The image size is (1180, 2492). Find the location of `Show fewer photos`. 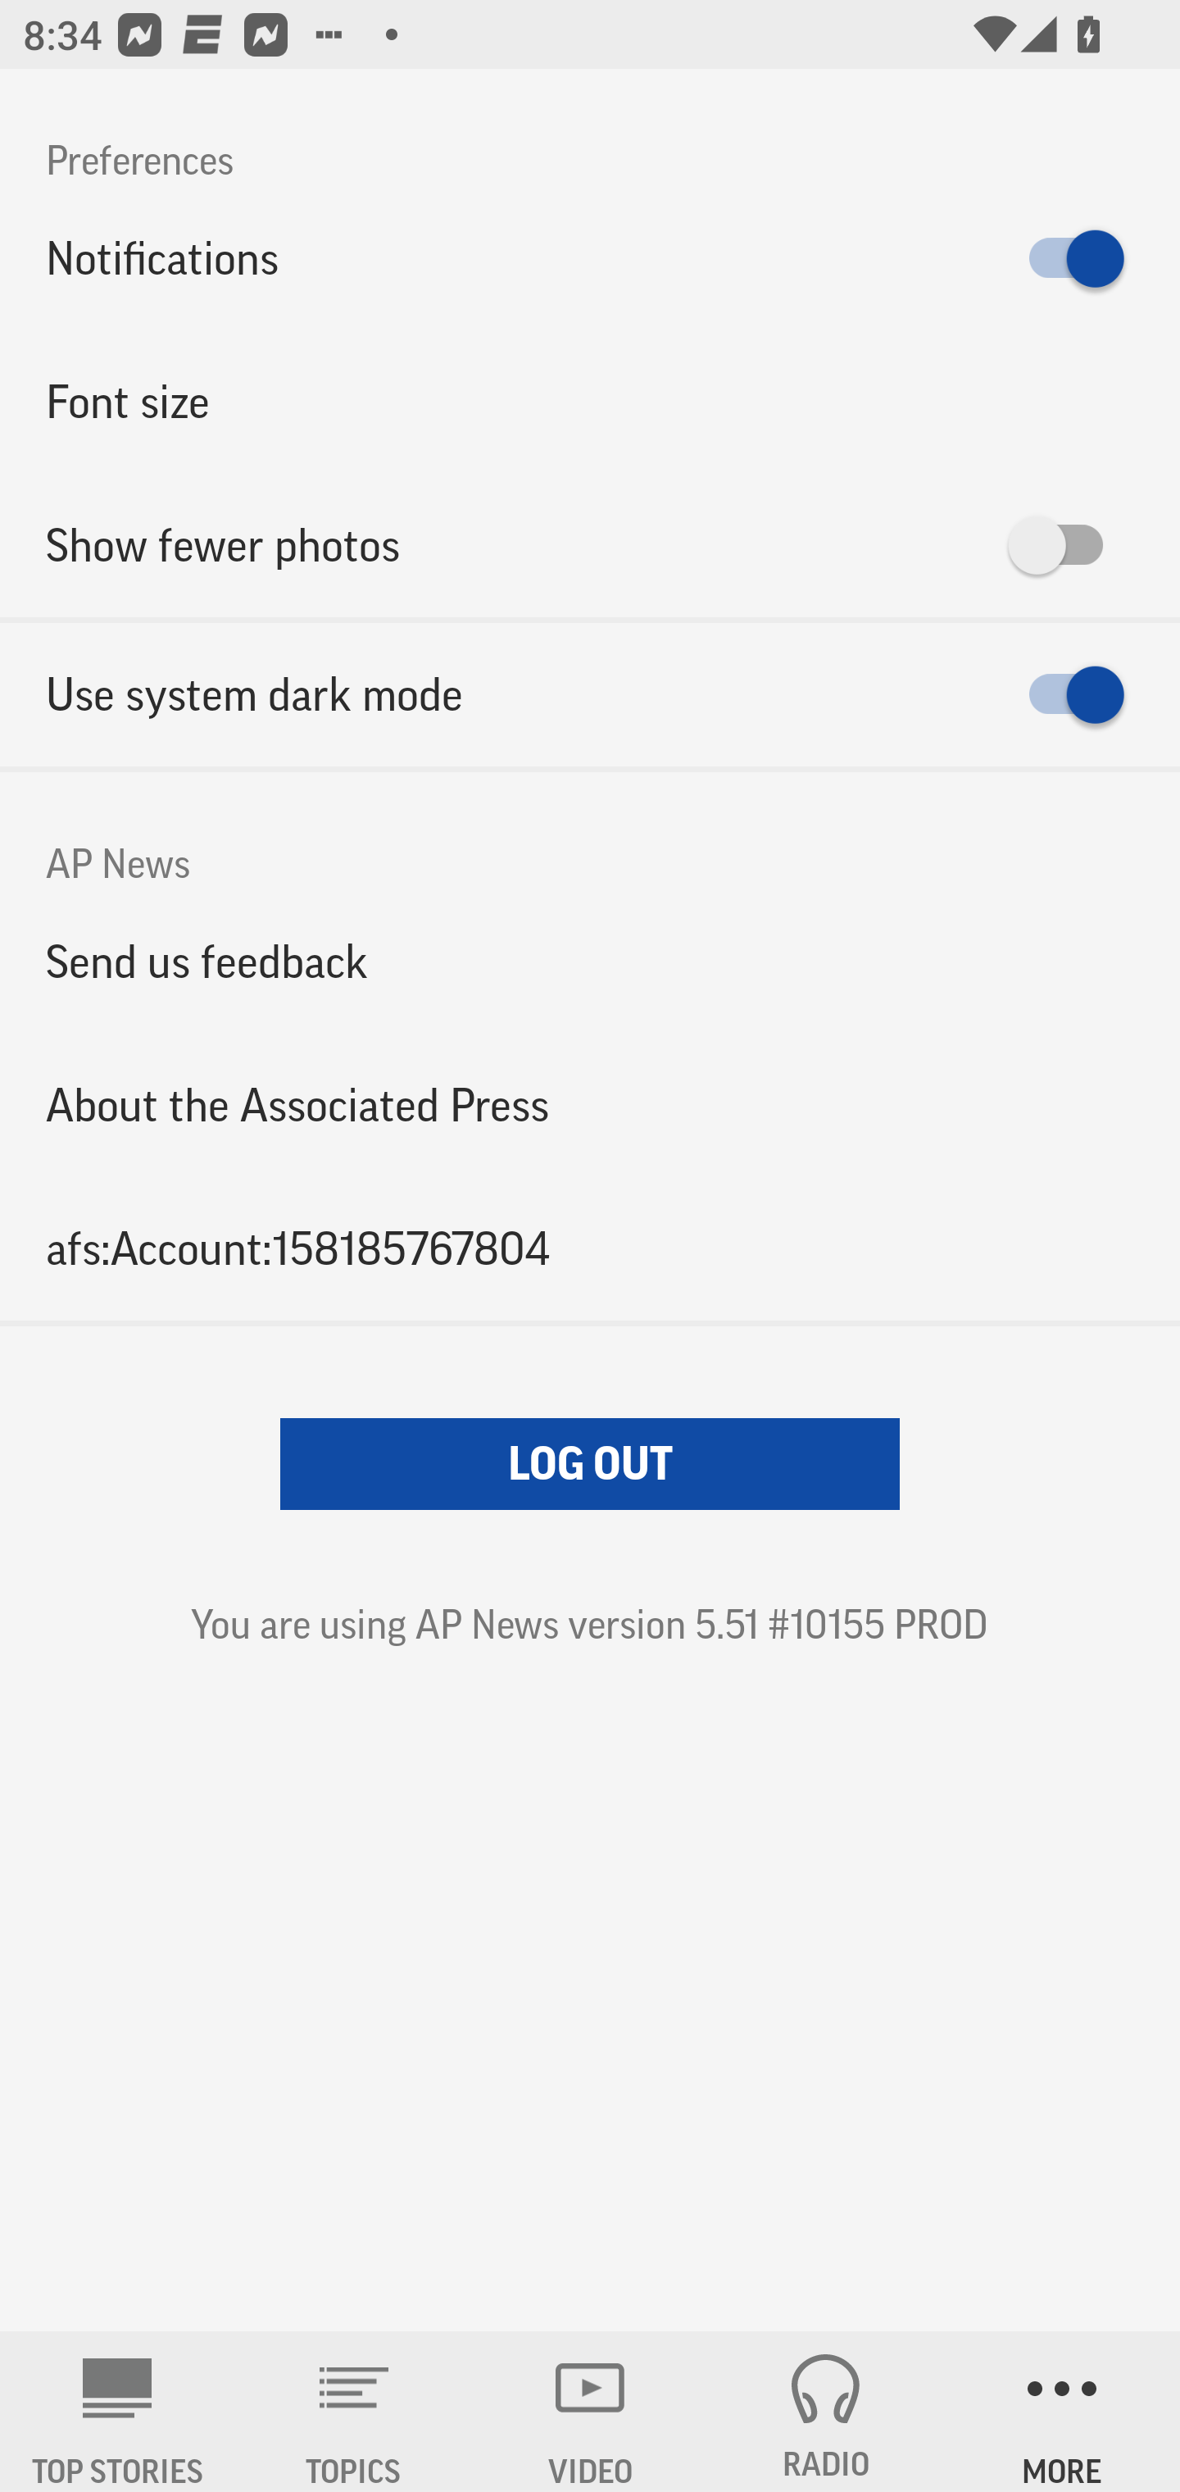

Show fewer photos is located at coordinates (590, 545).